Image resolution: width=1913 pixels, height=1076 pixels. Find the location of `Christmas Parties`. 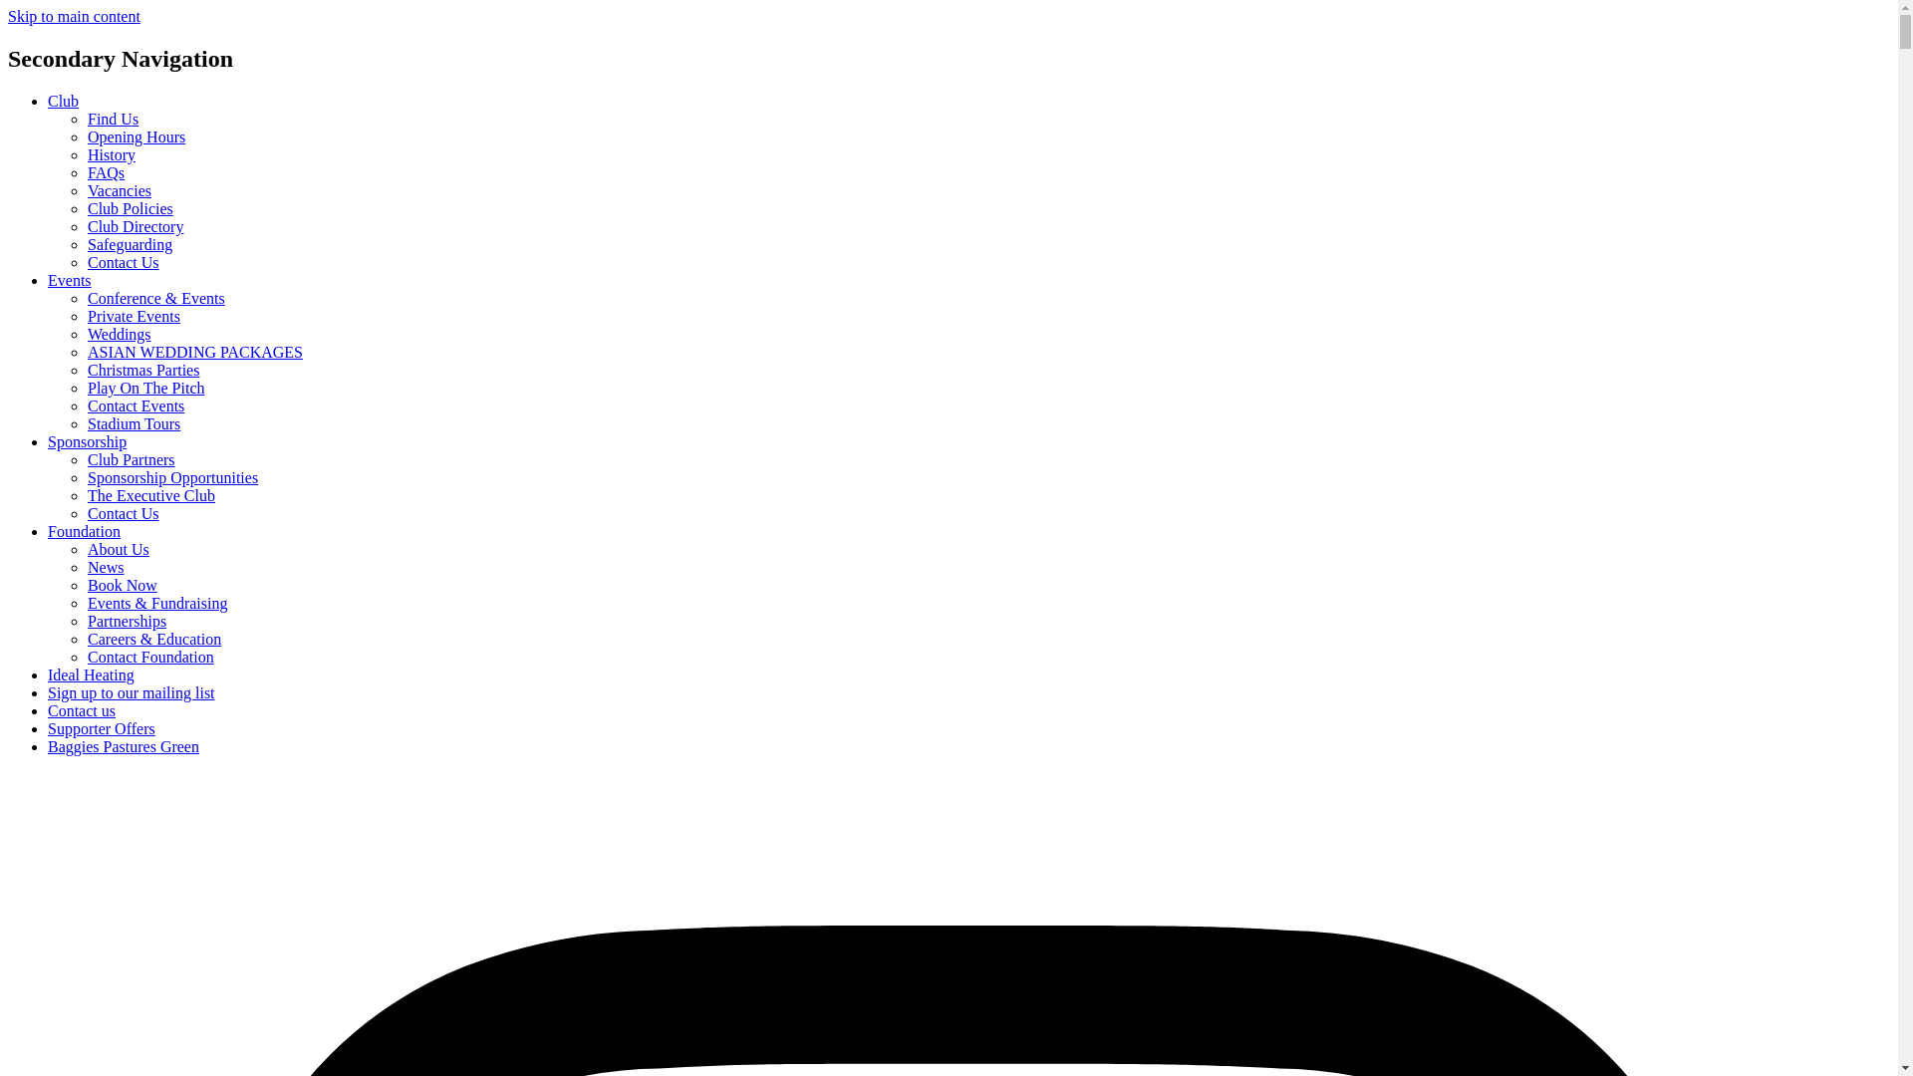

Christmas Parties is located at coordinates (143, 370).